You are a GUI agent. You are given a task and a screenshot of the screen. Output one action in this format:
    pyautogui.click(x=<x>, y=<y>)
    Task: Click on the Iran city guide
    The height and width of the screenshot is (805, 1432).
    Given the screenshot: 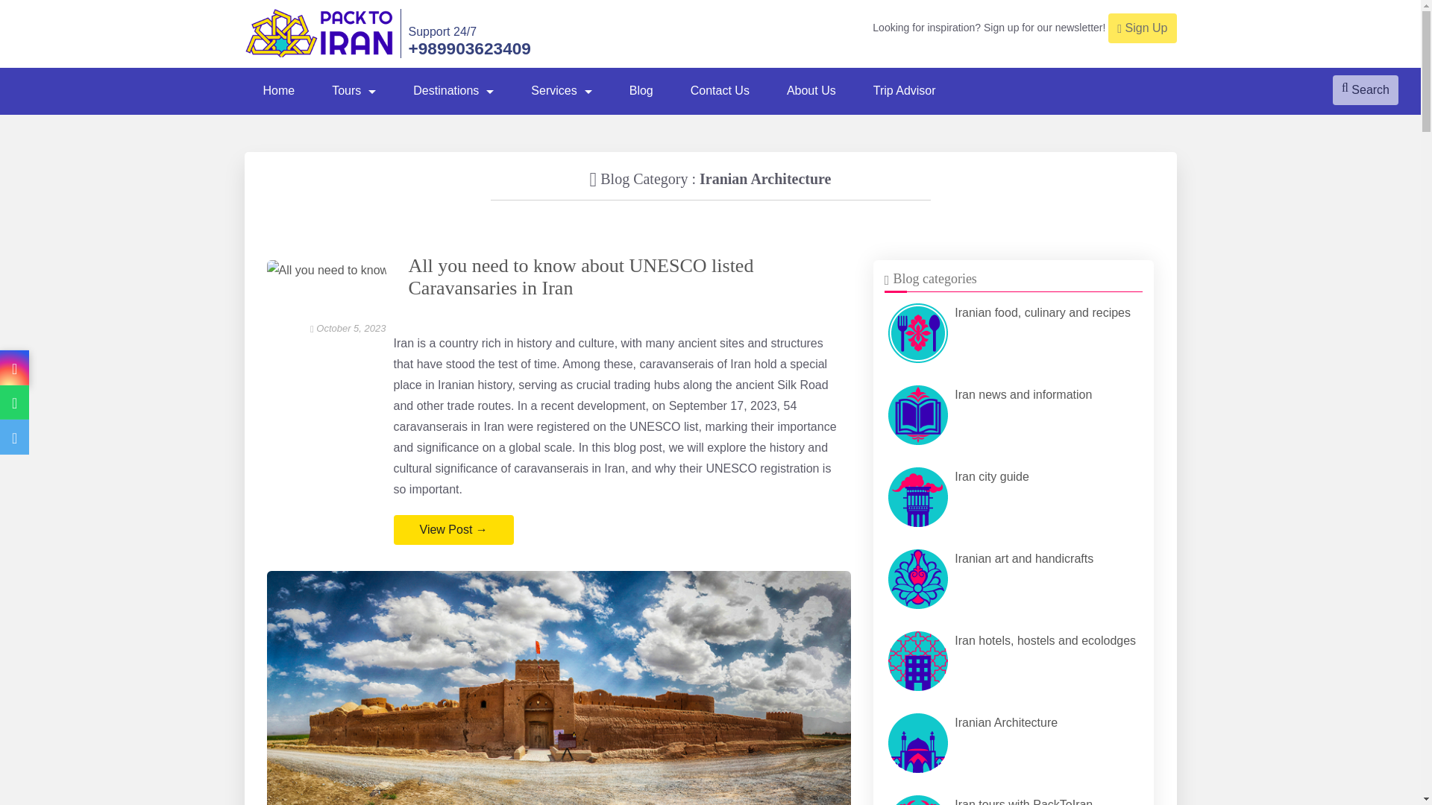 What is the action you would take?
    pyautogui.click(x=1014, y=496)
    